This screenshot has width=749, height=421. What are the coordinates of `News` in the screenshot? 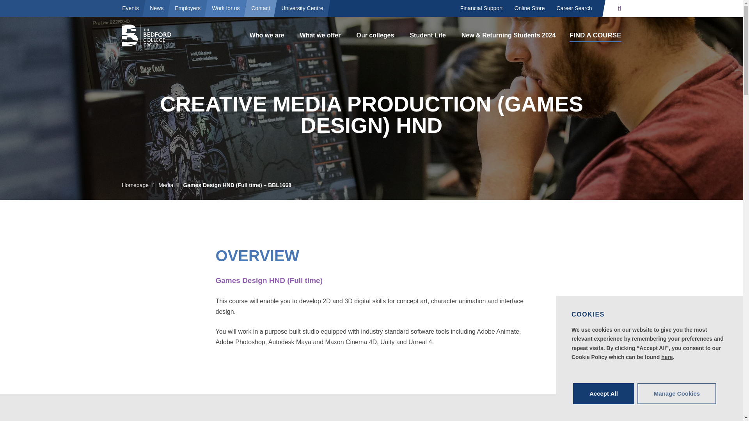 It's located at (156, 8).